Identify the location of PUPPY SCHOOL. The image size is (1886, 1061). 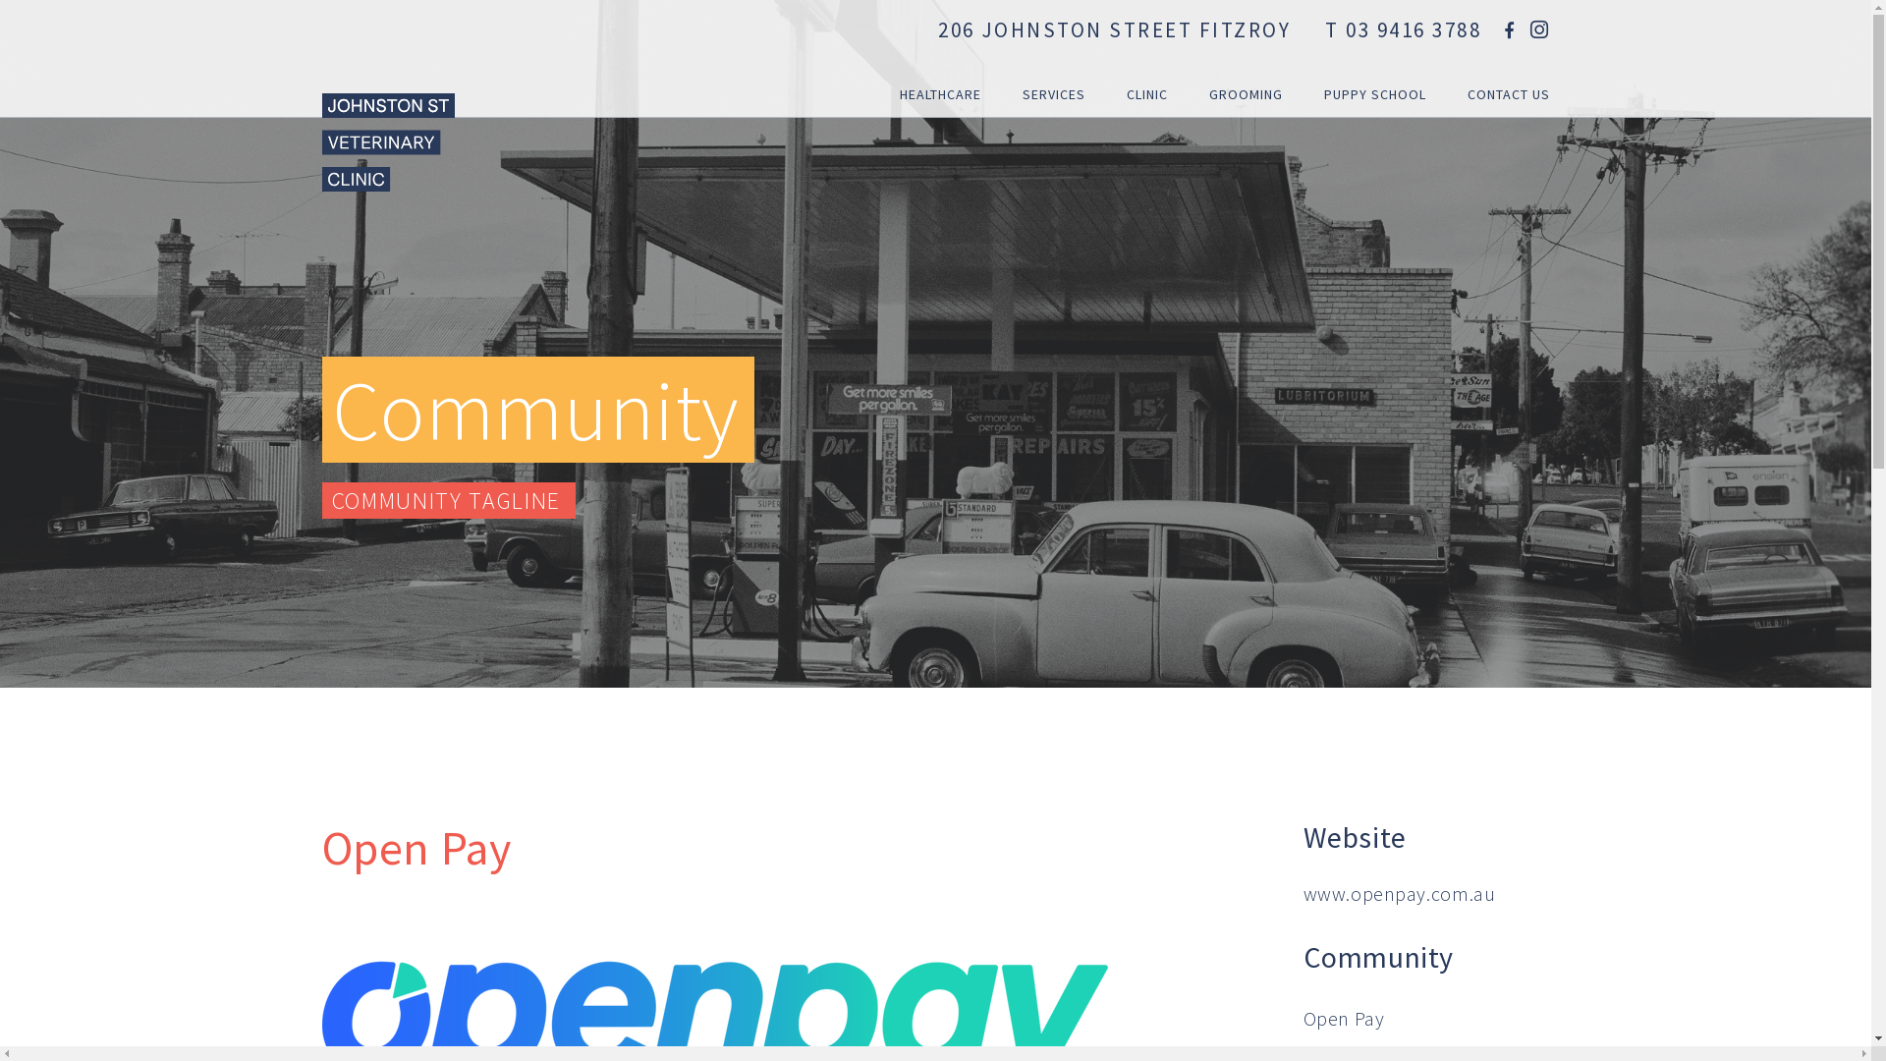
(1375, 59).